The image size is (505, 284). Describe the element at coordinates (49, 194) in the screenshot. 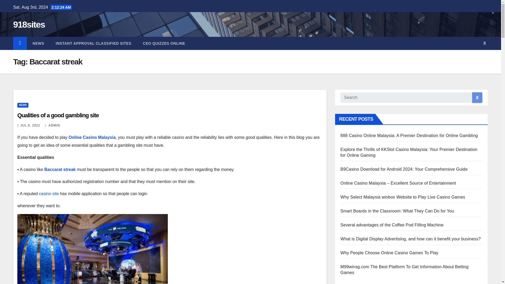

I see `casino site` at that location.